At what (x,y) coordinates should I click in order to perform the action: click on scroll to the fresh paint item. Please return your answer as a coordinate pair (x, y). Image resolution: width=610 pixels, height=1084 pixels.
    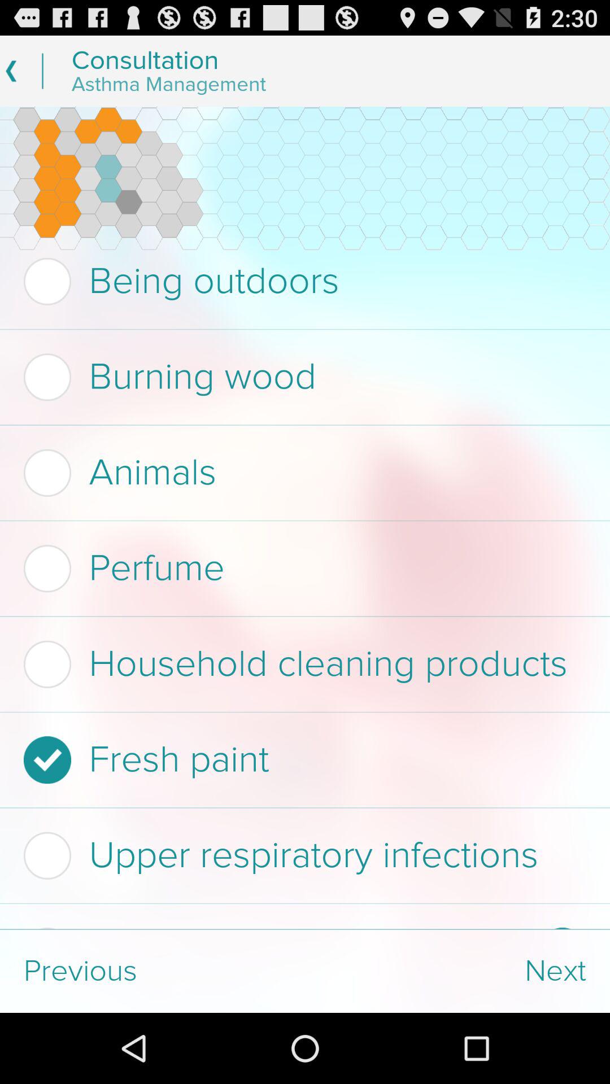
    Looking at the image, I should click on (302, 760).